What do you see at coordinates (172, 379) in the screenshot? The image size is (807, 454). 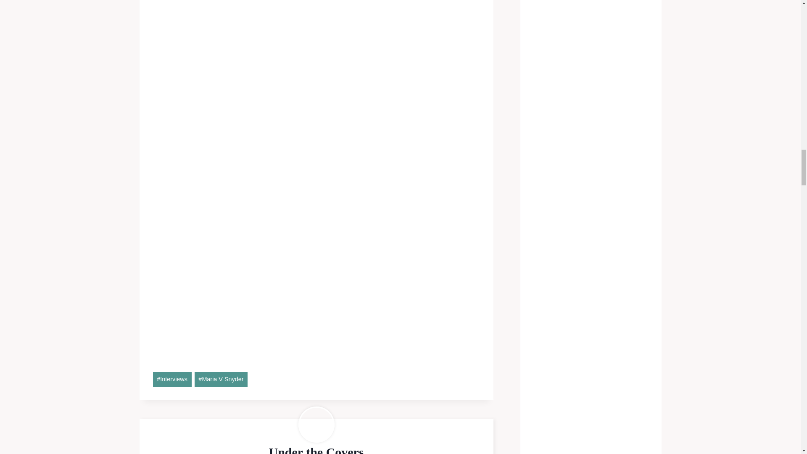 I see `Interviews` at bounding box center [172, 379].